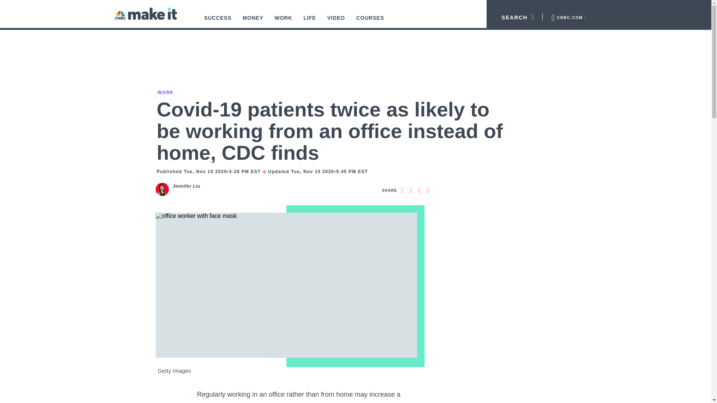  I want to click on MONEY, so click(253, 22).